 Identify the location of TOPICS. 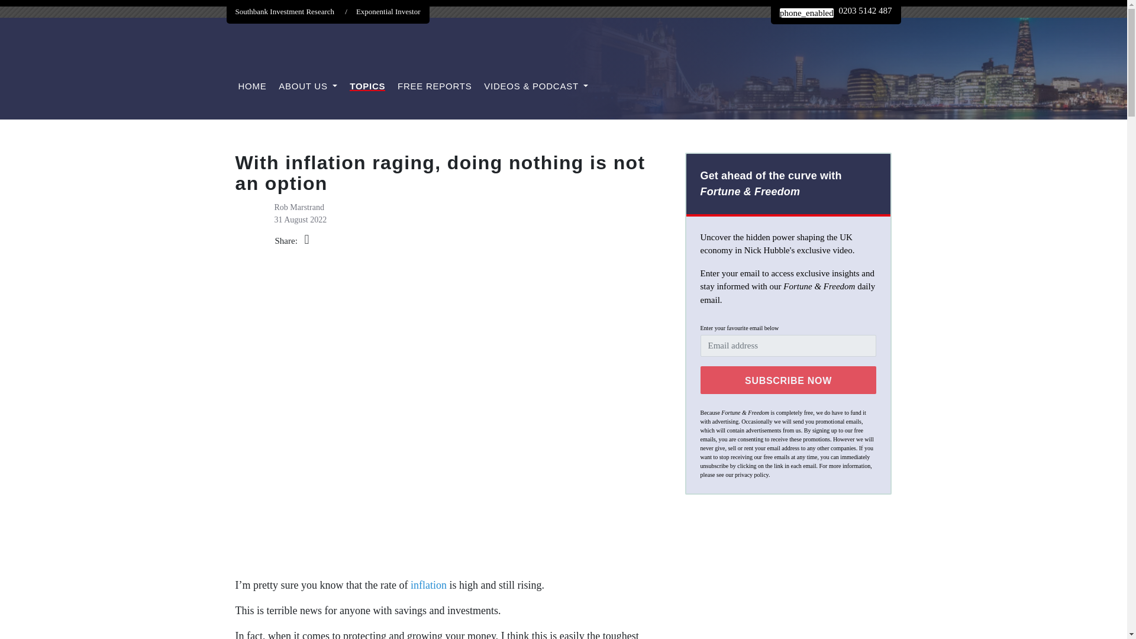
(367, 86).